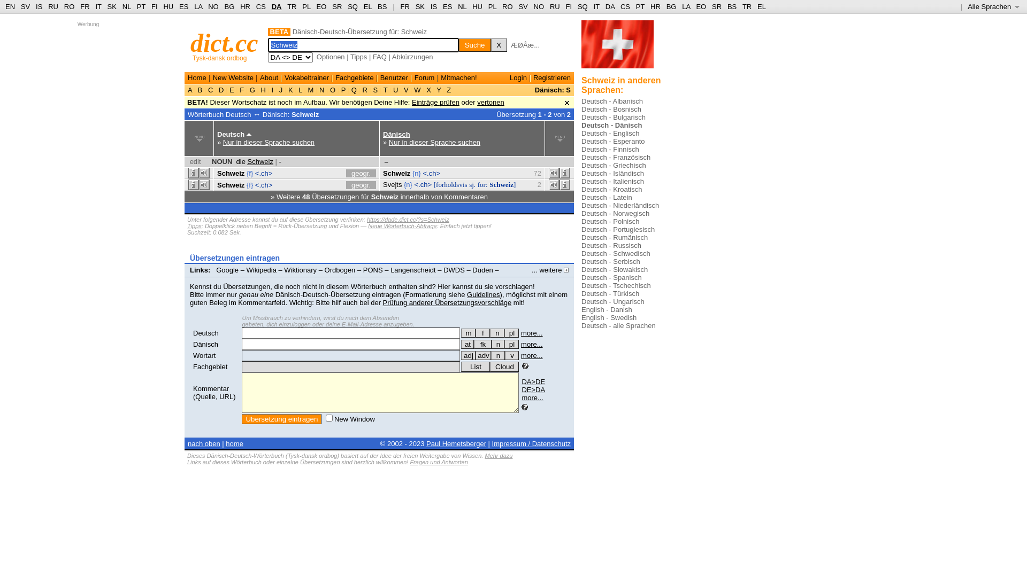 This screenshot has height=577, width=1027. Describe the element at coordinates (611, 262) in the screenshot. I see `Deutsch - Serbisch` at that location.